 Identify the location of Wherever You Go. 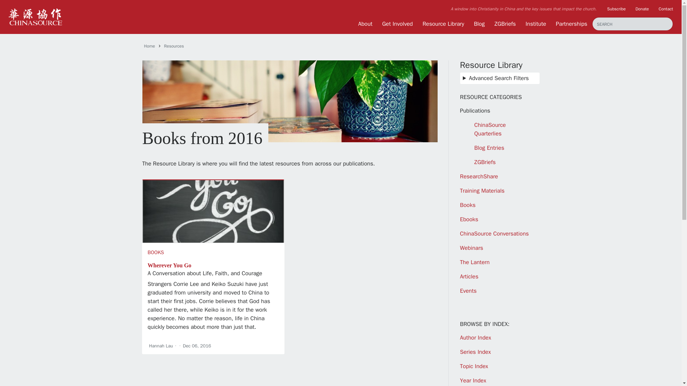
(169, 265).